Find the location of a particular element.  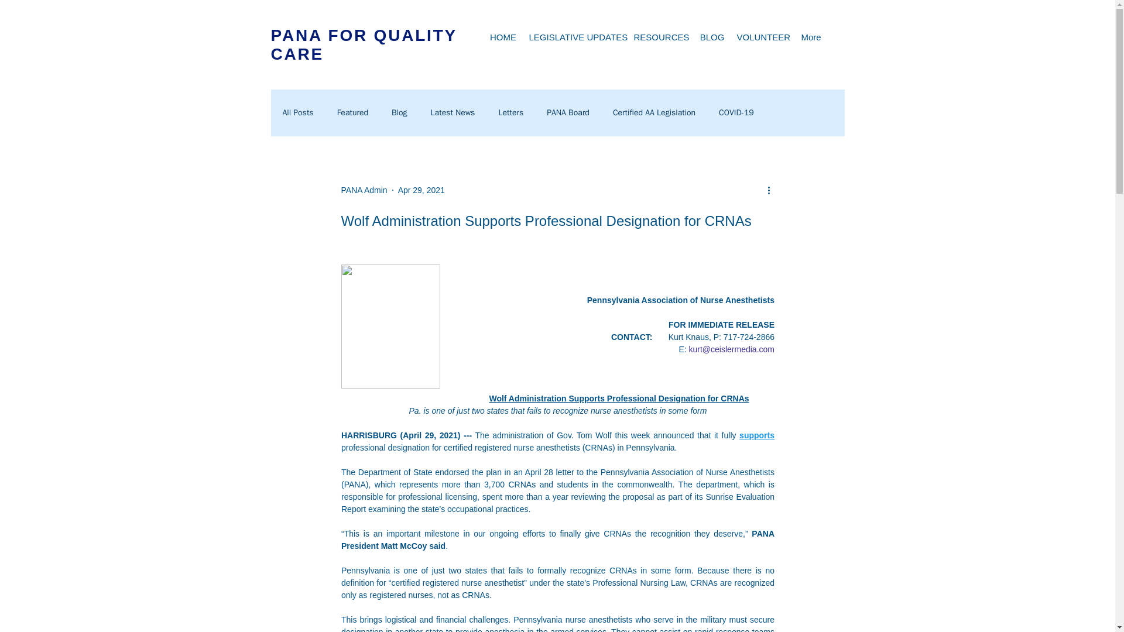

PANA Board is located at coordinates (568, 112).